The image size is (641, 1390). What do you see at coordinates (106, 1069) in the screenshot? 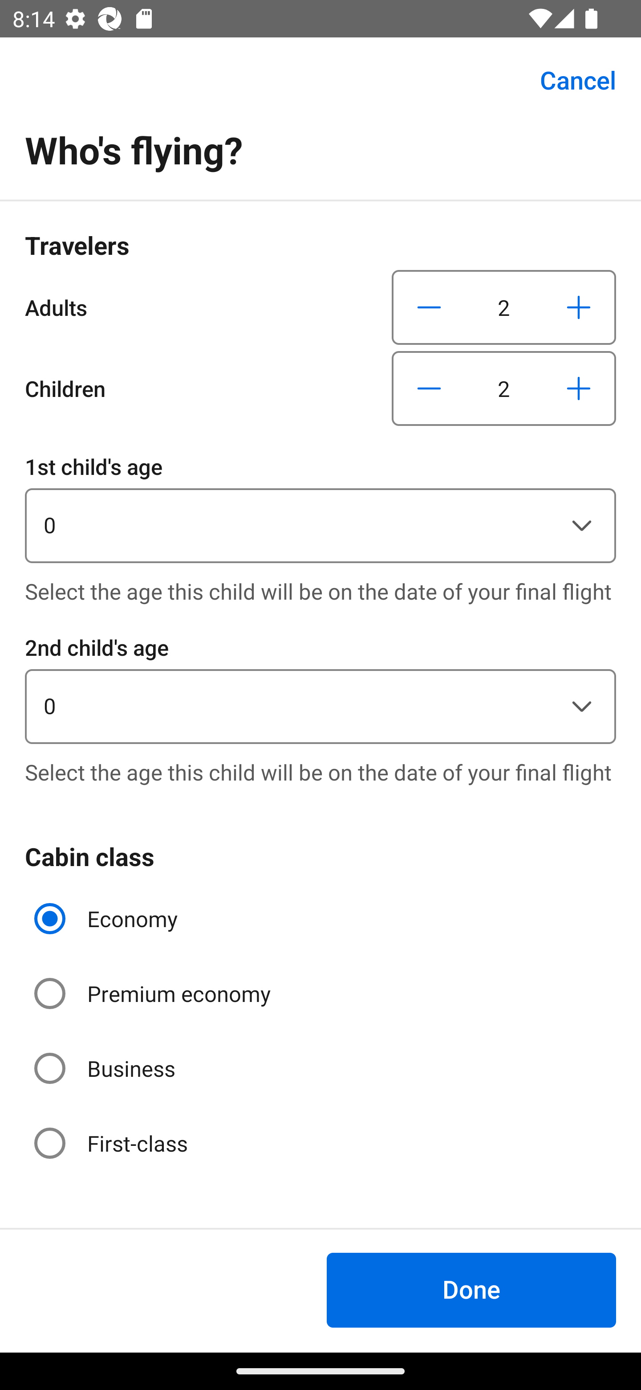
I see `Business` at bounding box center [106, 1069].